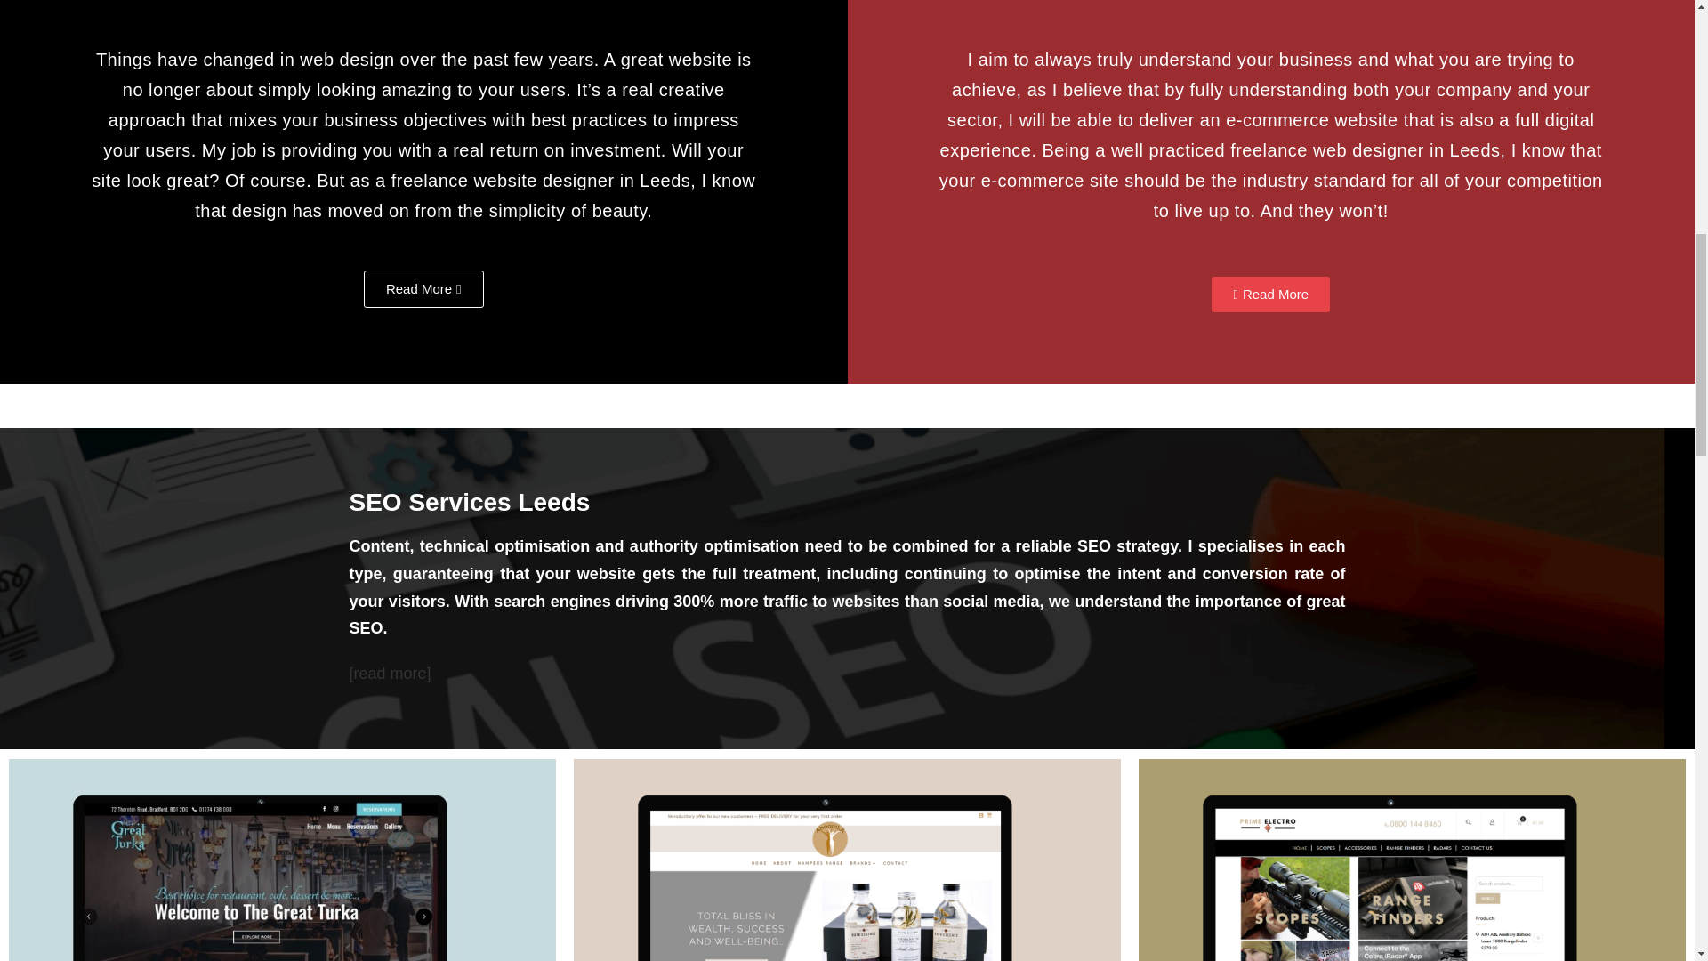 The image size is (1708, 961). I want to click on Read More, so click(423, 289).